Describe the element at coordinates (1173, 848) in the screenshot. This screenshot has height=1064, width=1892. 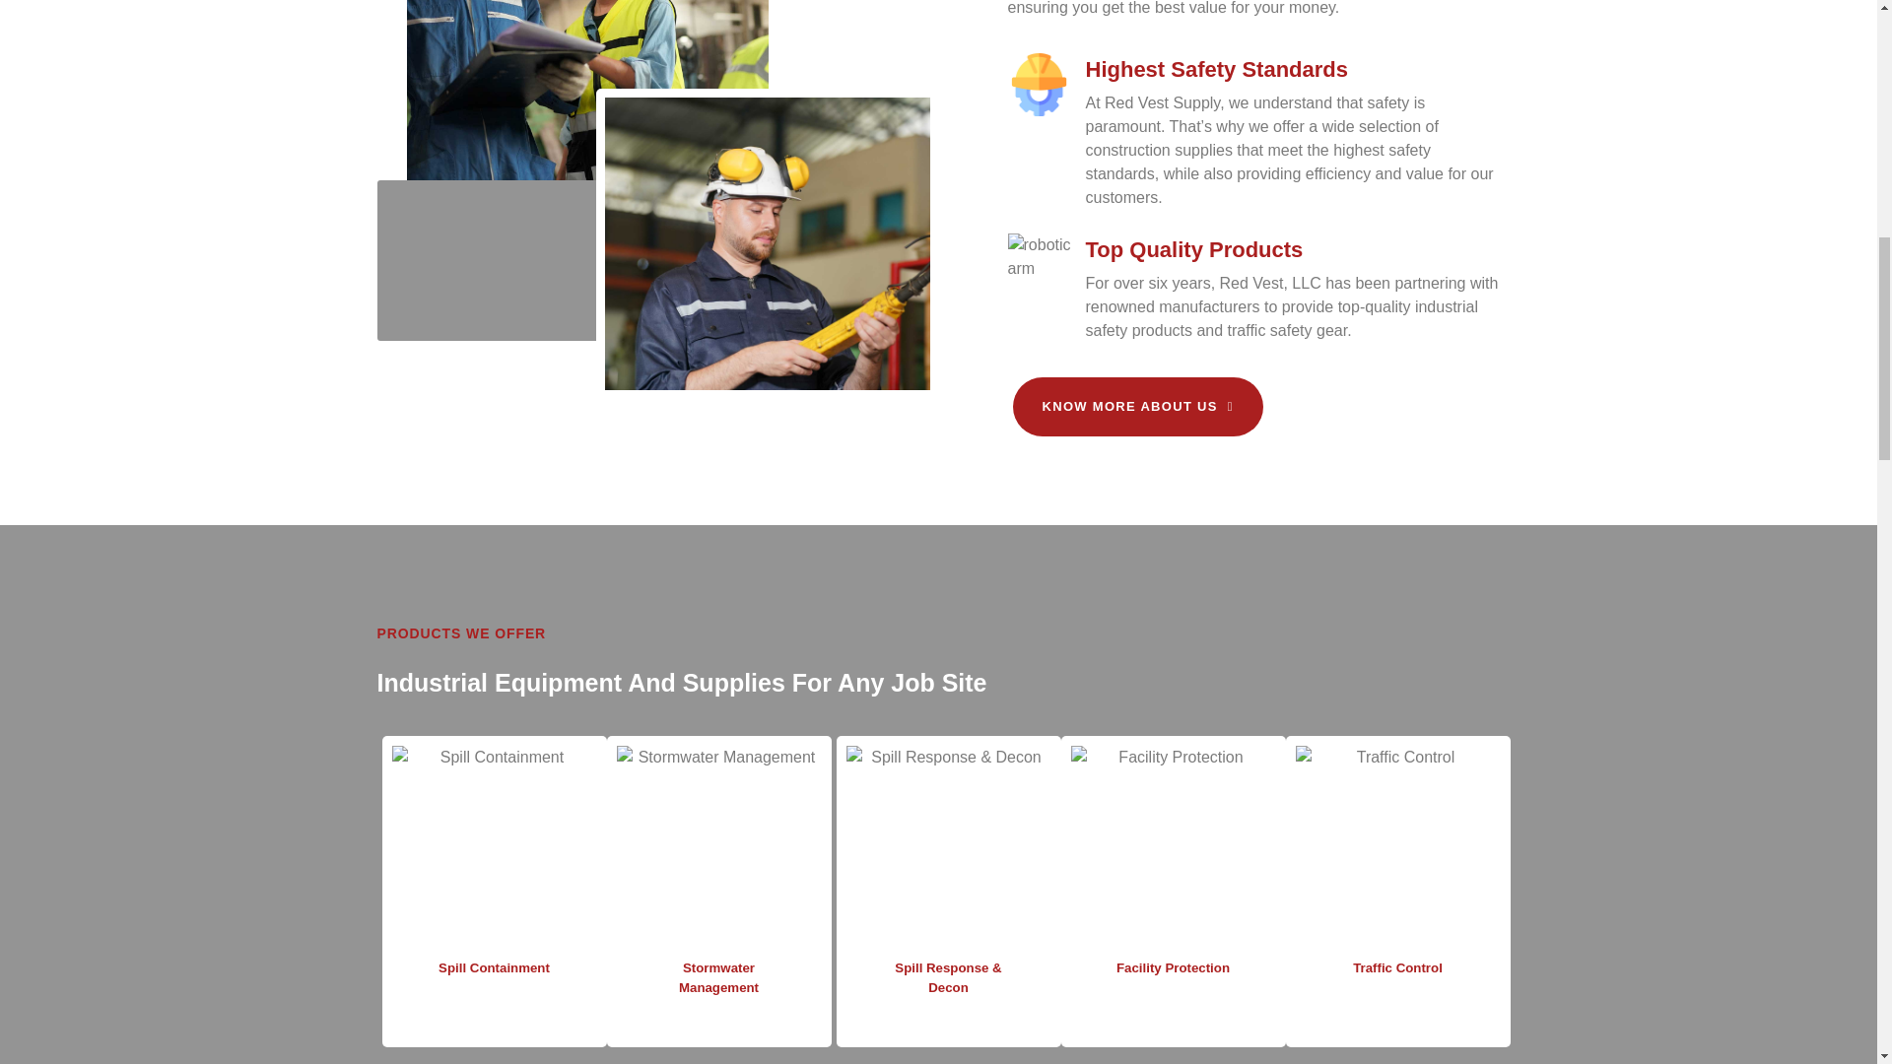
I see `Home 8` at that location.